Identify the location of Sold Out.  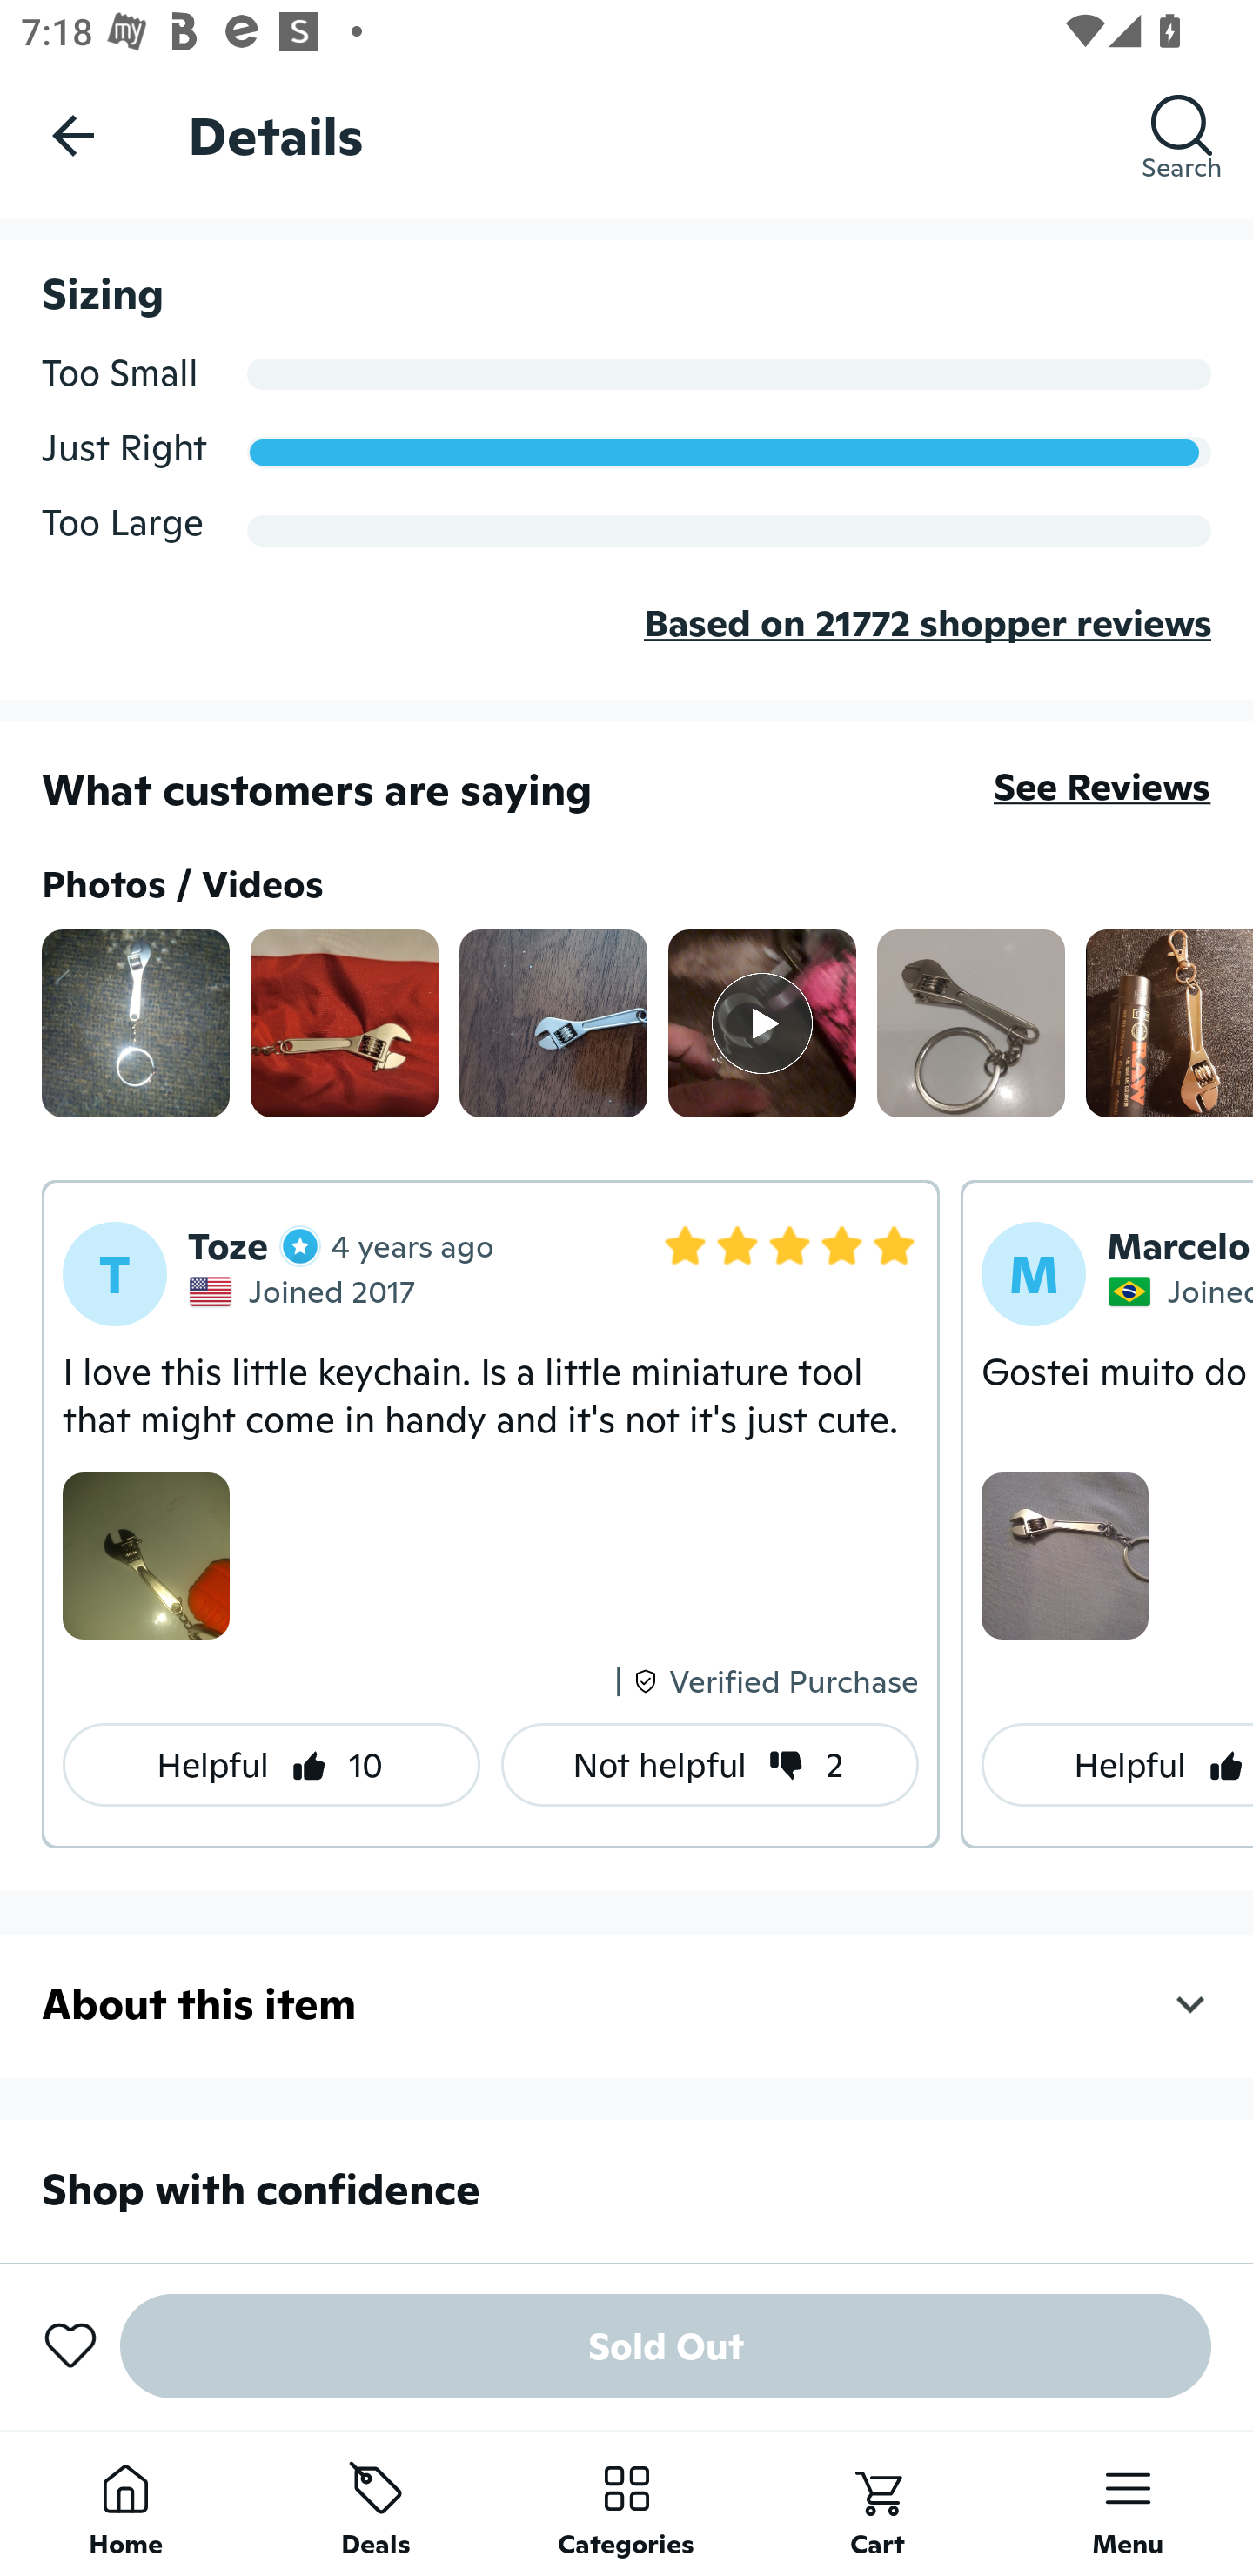
(666, 2346).